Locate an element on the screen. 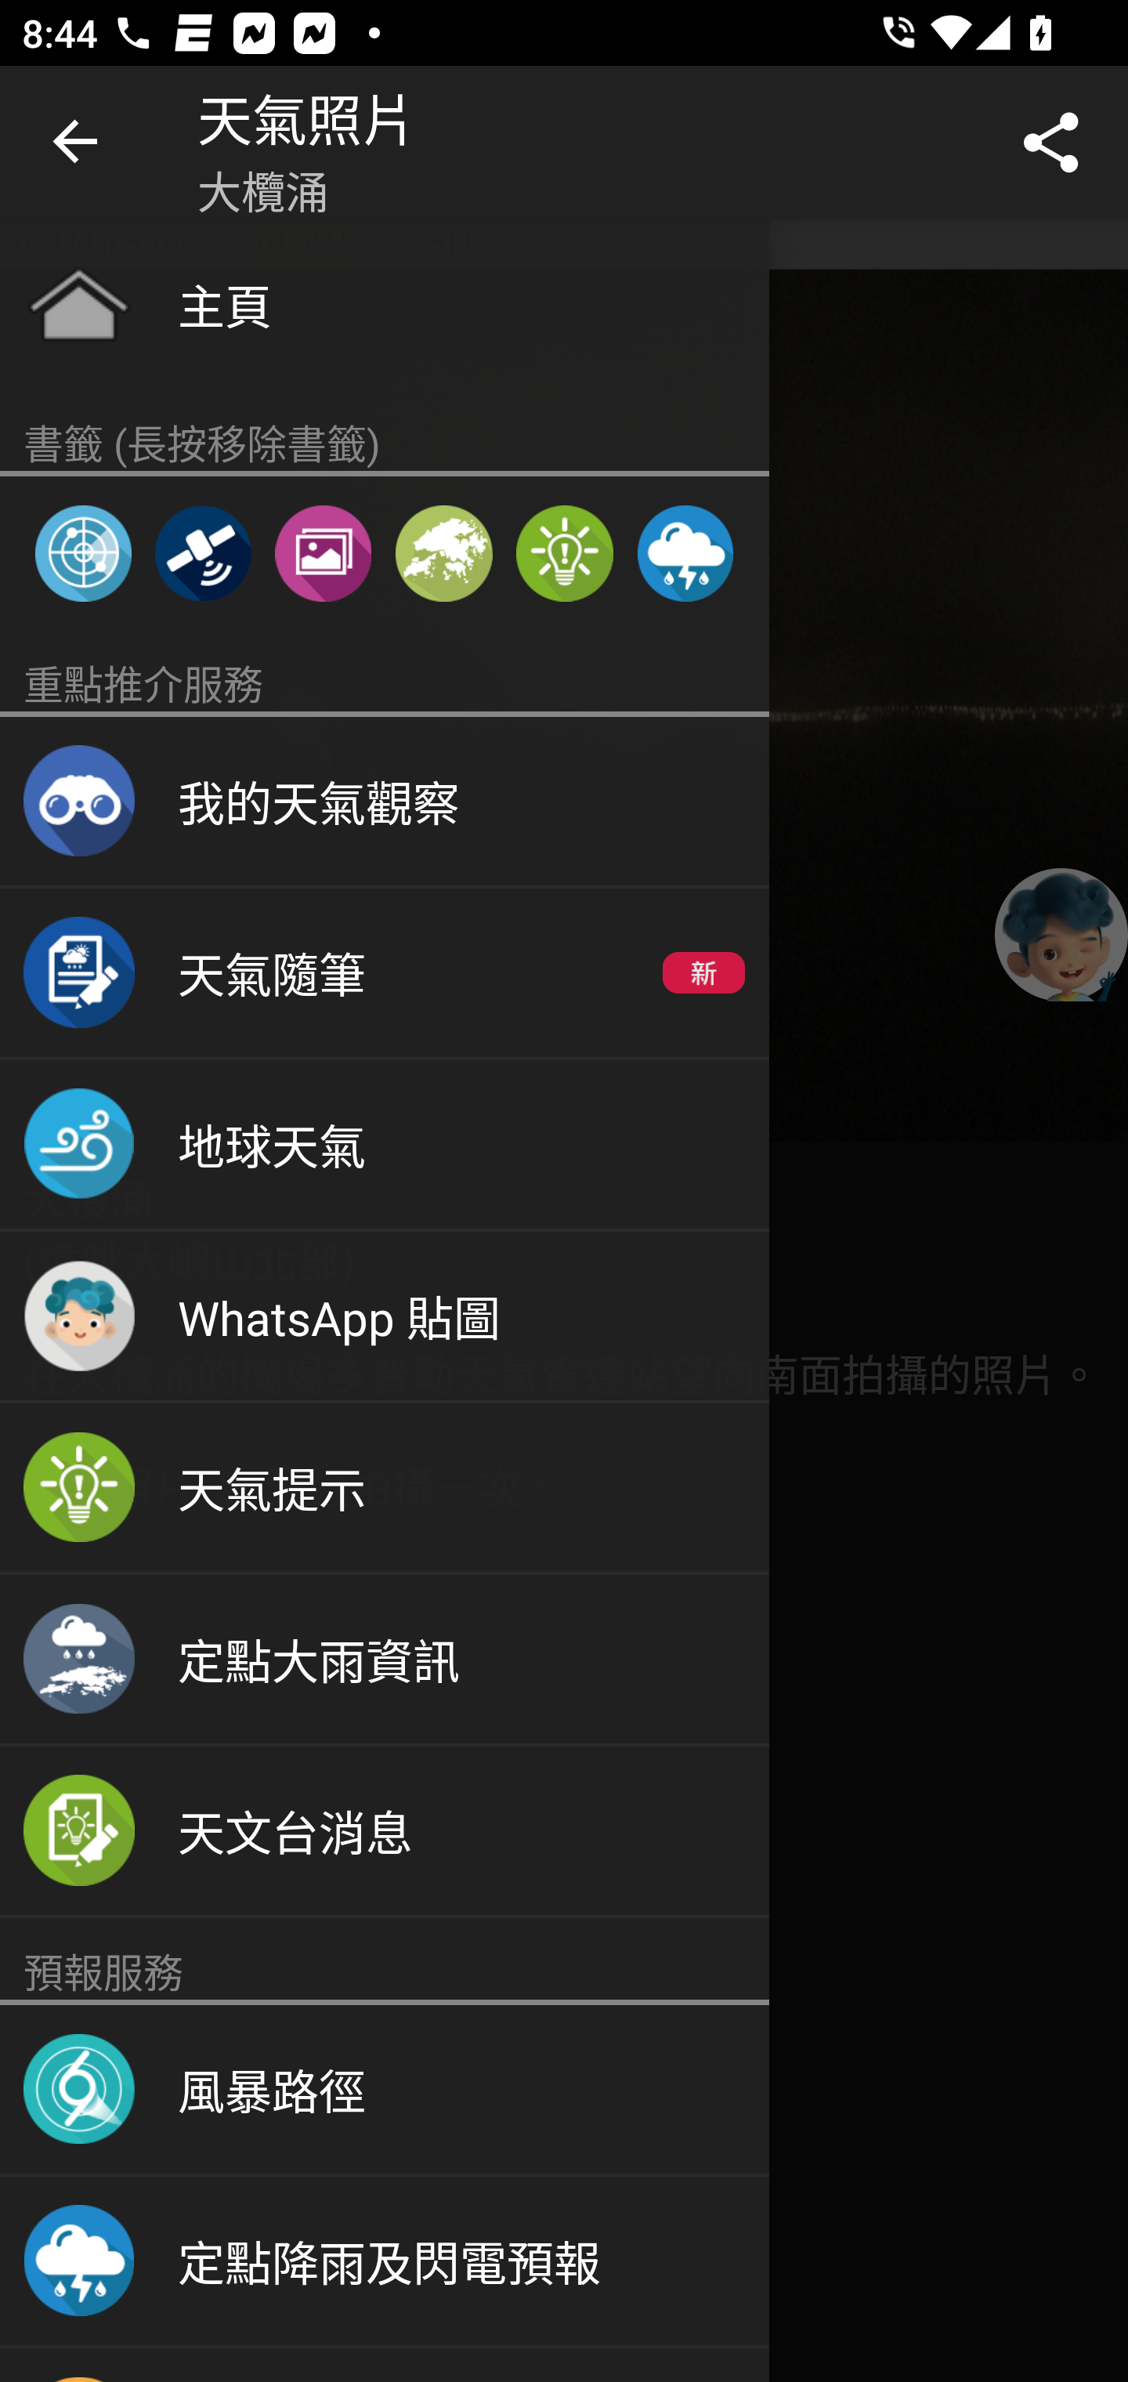 This screenshot has width=1128, height=2382. 定點降雨及閃電預報 is located at coordinates (385, 2261).